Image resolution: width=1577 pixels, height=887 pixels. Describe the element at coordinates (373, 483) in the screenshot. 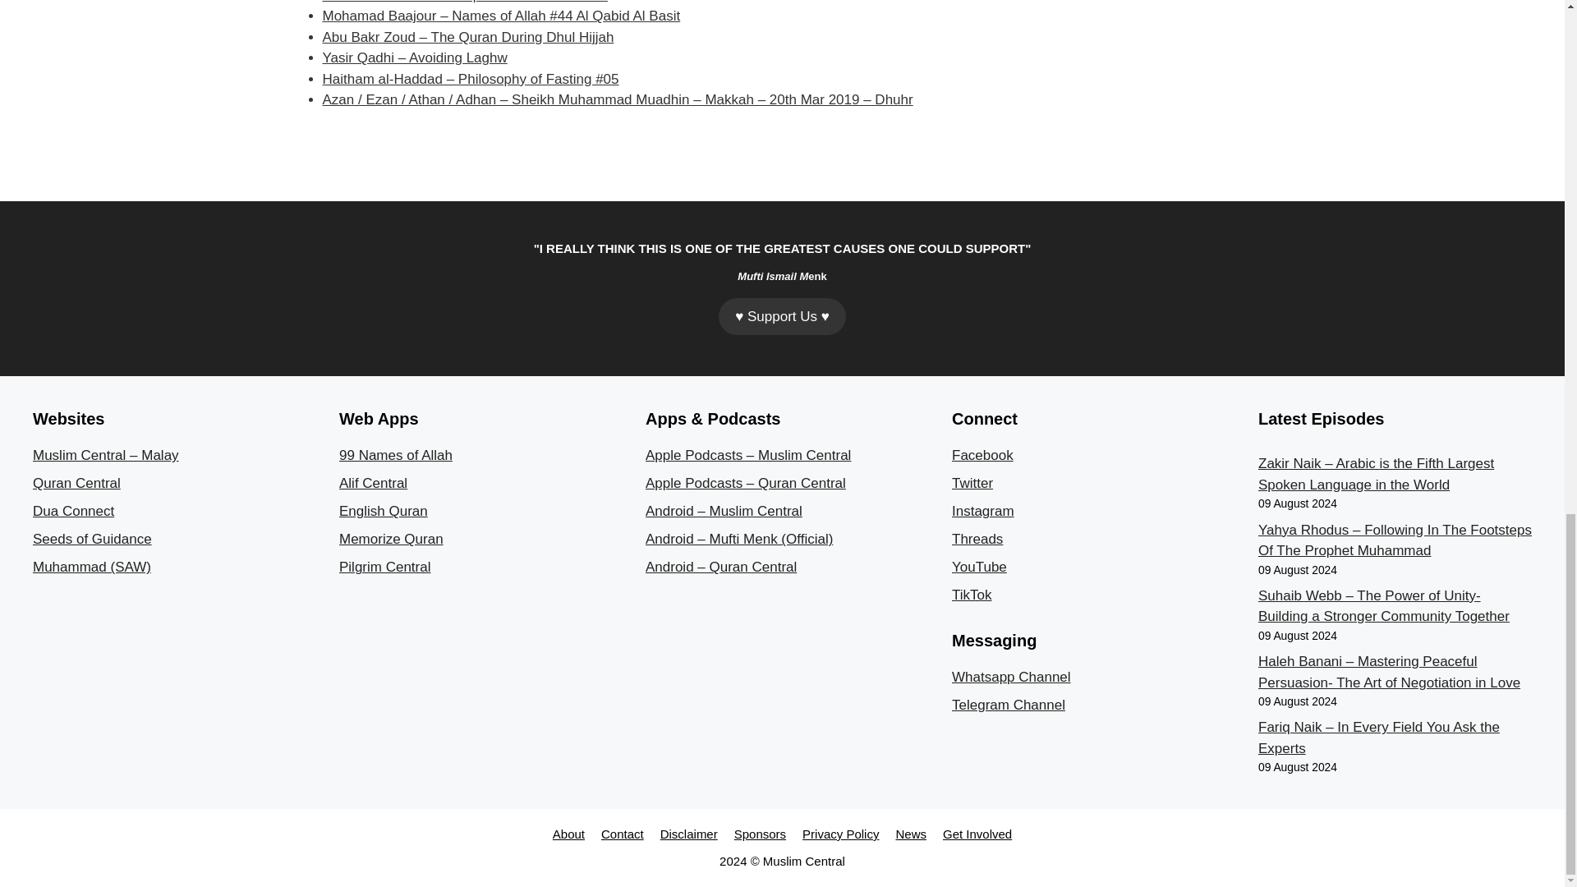

I see `Alif Central` at that location.